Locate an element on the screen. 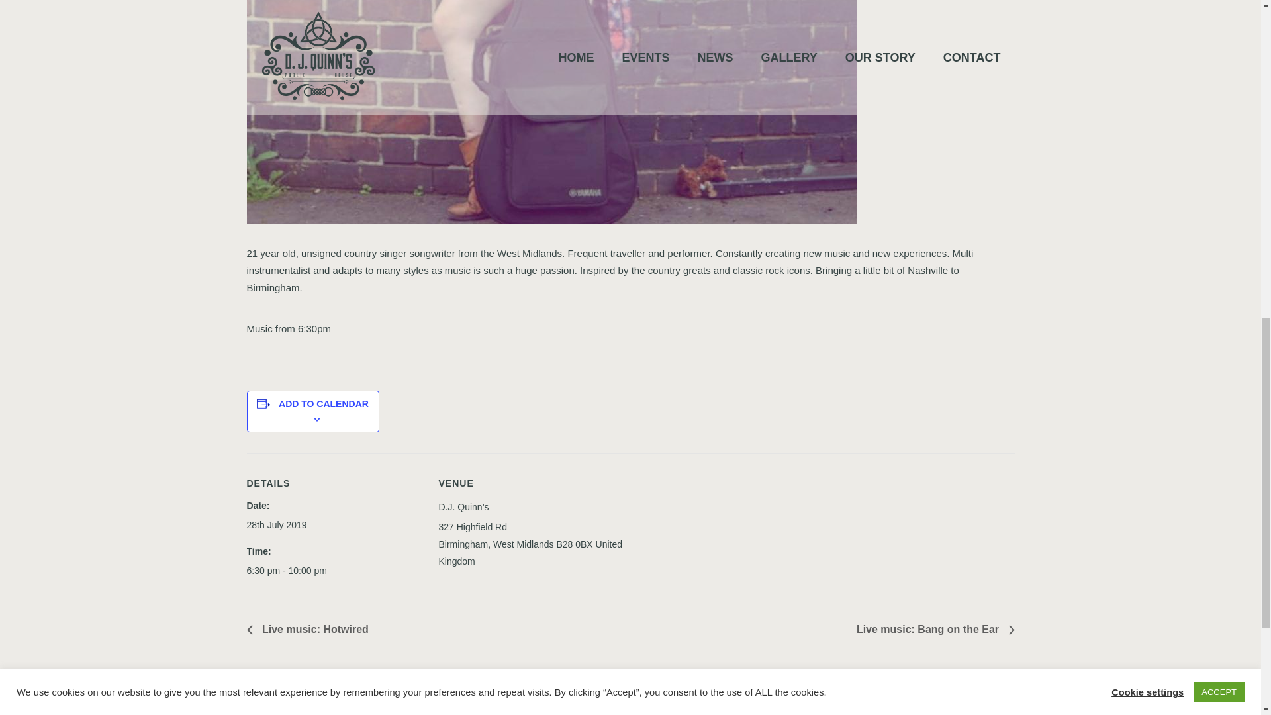  Live music: Bang on the Ear is located at coordinates (931, 629).